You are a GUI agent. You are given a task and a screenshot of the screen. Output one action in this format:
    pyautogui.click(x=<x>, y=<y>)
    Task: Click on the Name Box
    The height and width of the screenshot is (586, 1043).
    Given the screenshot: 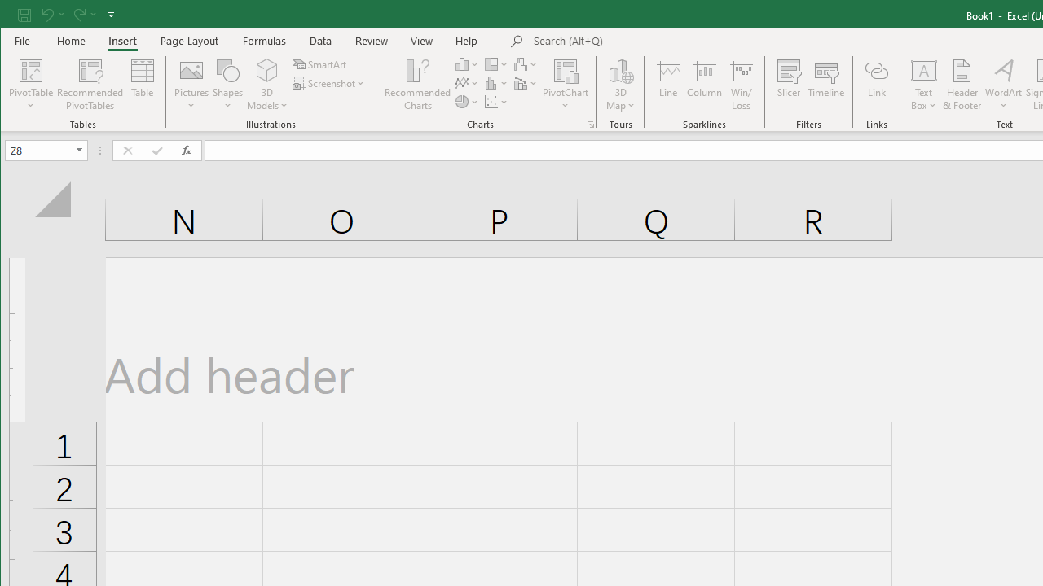 What is the action you would take?
    pyautogui.click(x=39, y=150)
    